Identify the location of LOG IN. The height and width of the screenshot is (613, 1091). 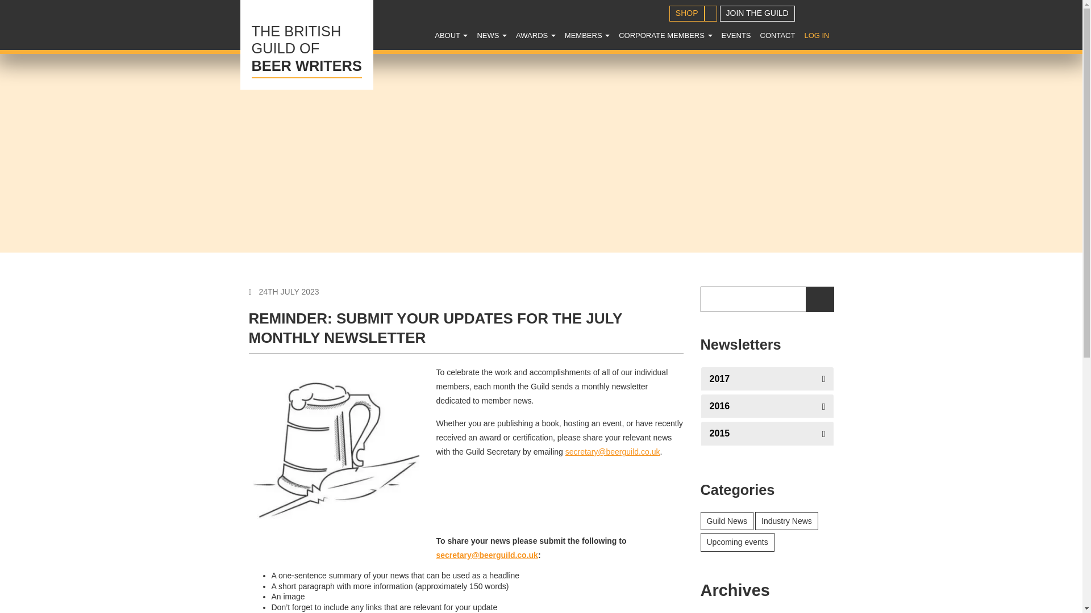
(816, 35).